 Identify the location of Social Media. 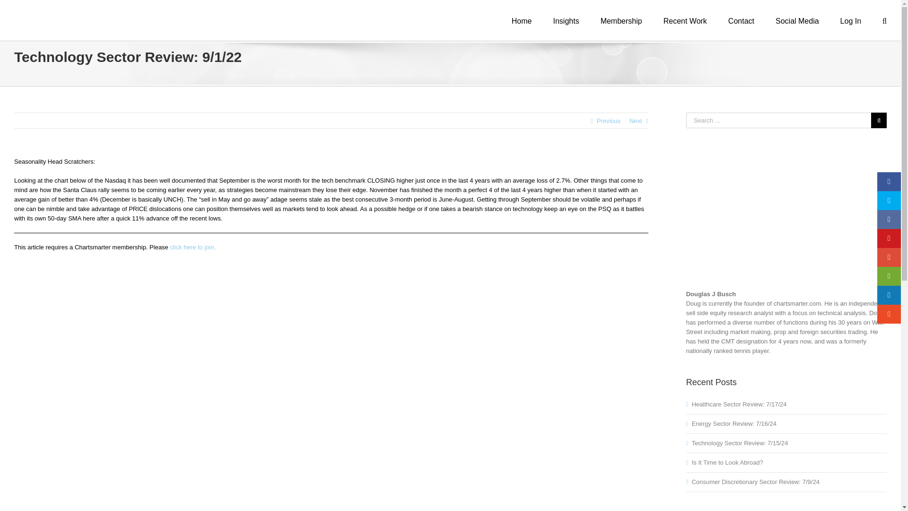
(797, 20).